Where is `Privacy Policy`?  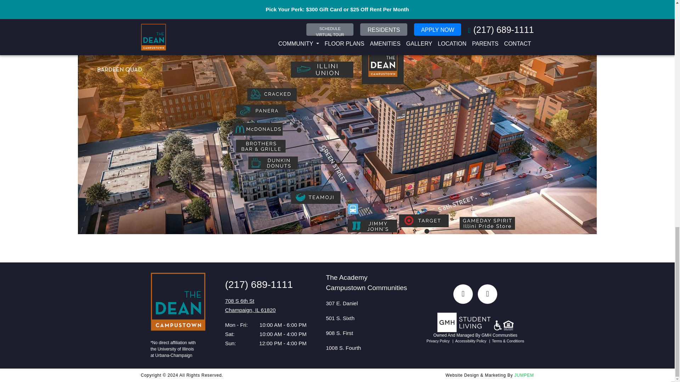
Privacy Policy is located at coordinates (438, 341).